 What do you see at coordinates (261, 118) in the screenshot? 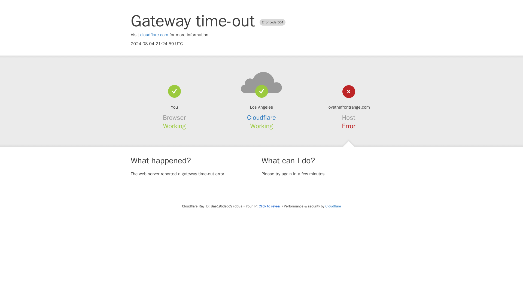
I see `Cloudflare` at bounding box center [261, 118].